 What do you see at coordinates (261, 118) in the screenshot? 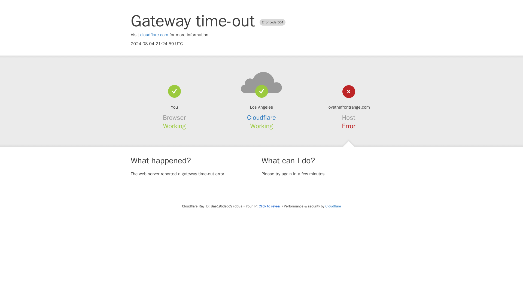
I see `Cloudflare` at bounding box center [261, 118].